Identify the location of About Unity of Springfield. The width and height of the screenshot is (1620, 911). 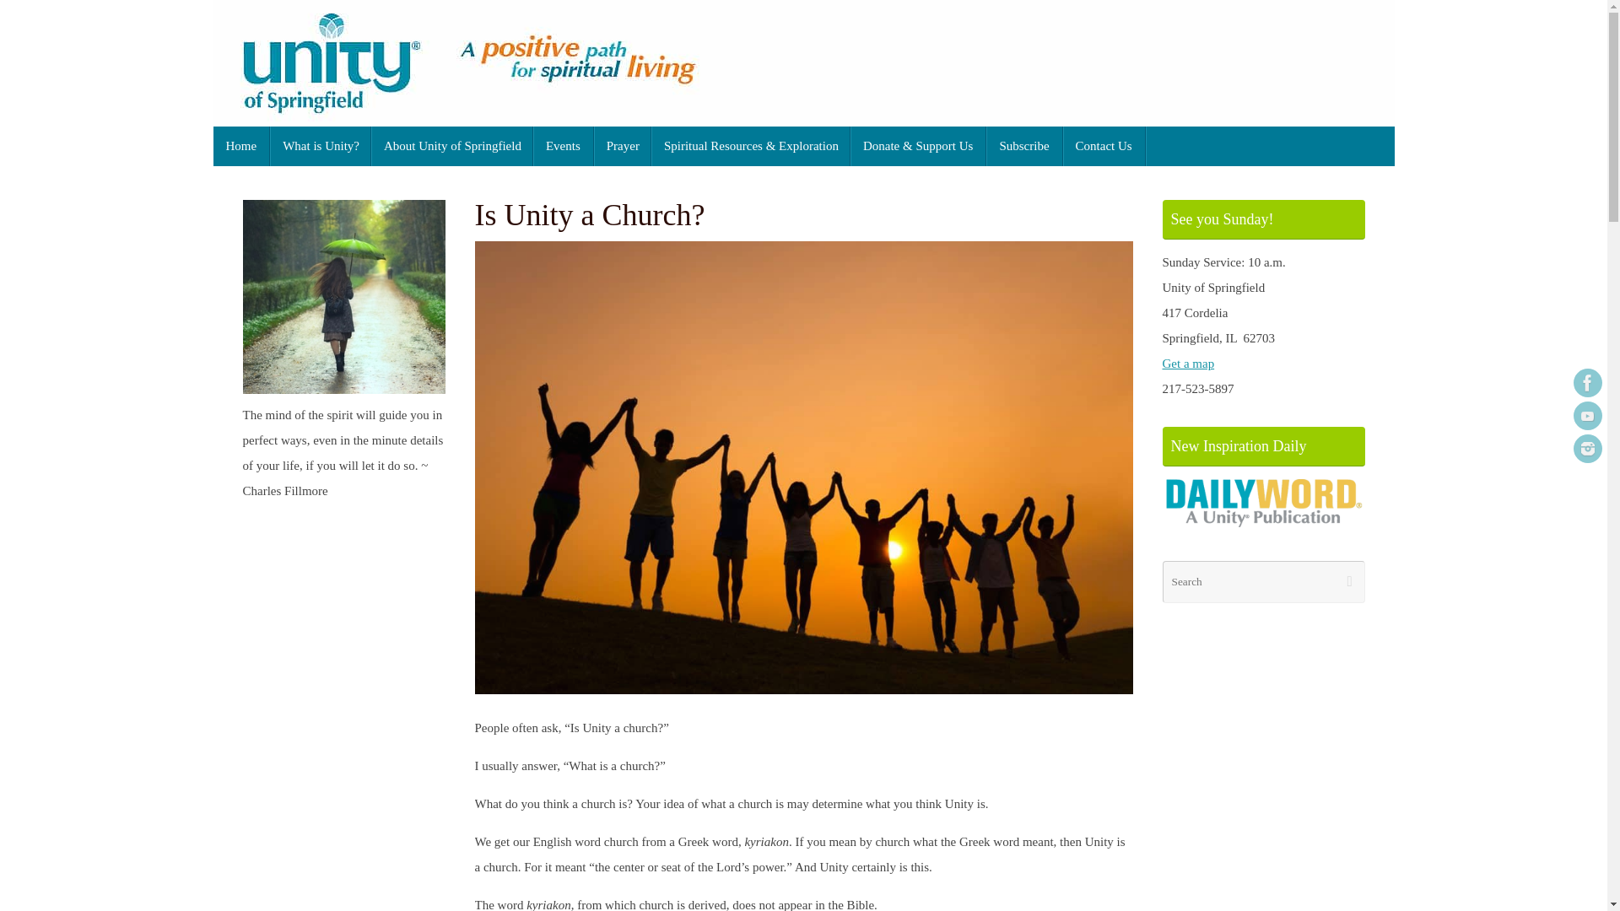
(451, 146).